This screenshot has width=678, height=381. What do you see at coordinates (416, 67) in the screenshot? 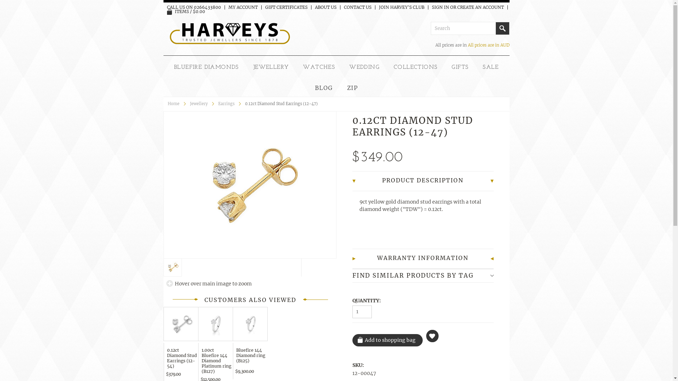
I see `COLLECTIONS` at bounding box center [416, 67].